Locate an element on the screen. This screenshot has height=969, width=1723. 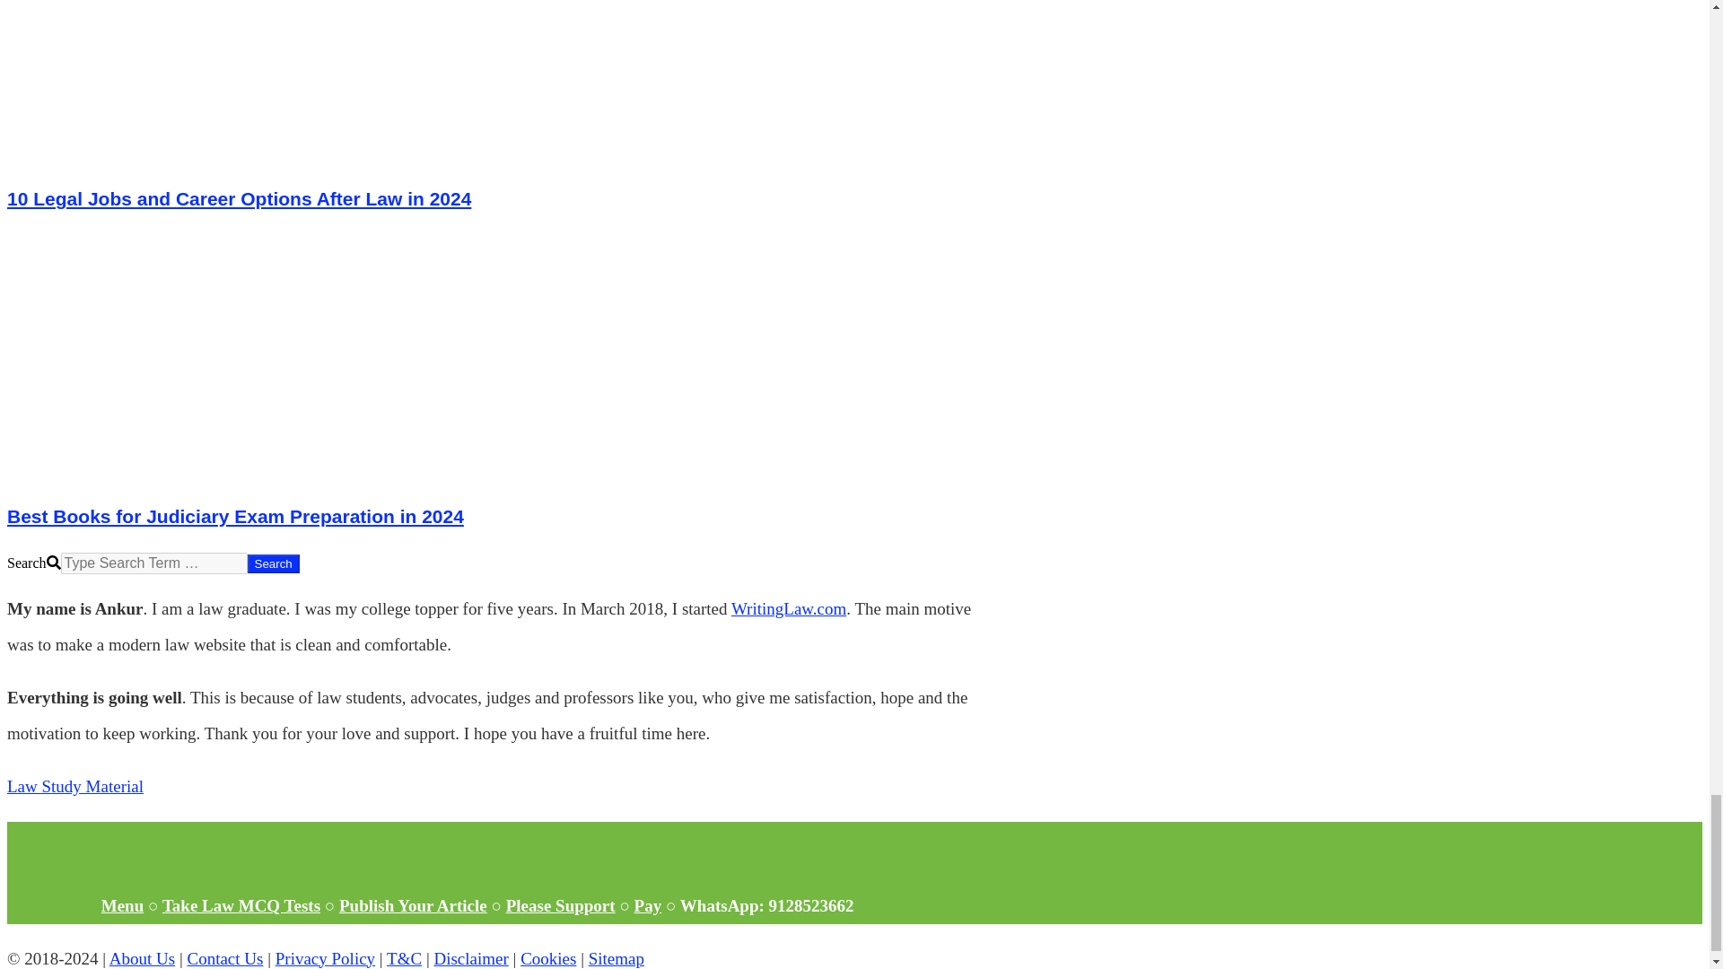
Search is located at coordinates (274, 563).